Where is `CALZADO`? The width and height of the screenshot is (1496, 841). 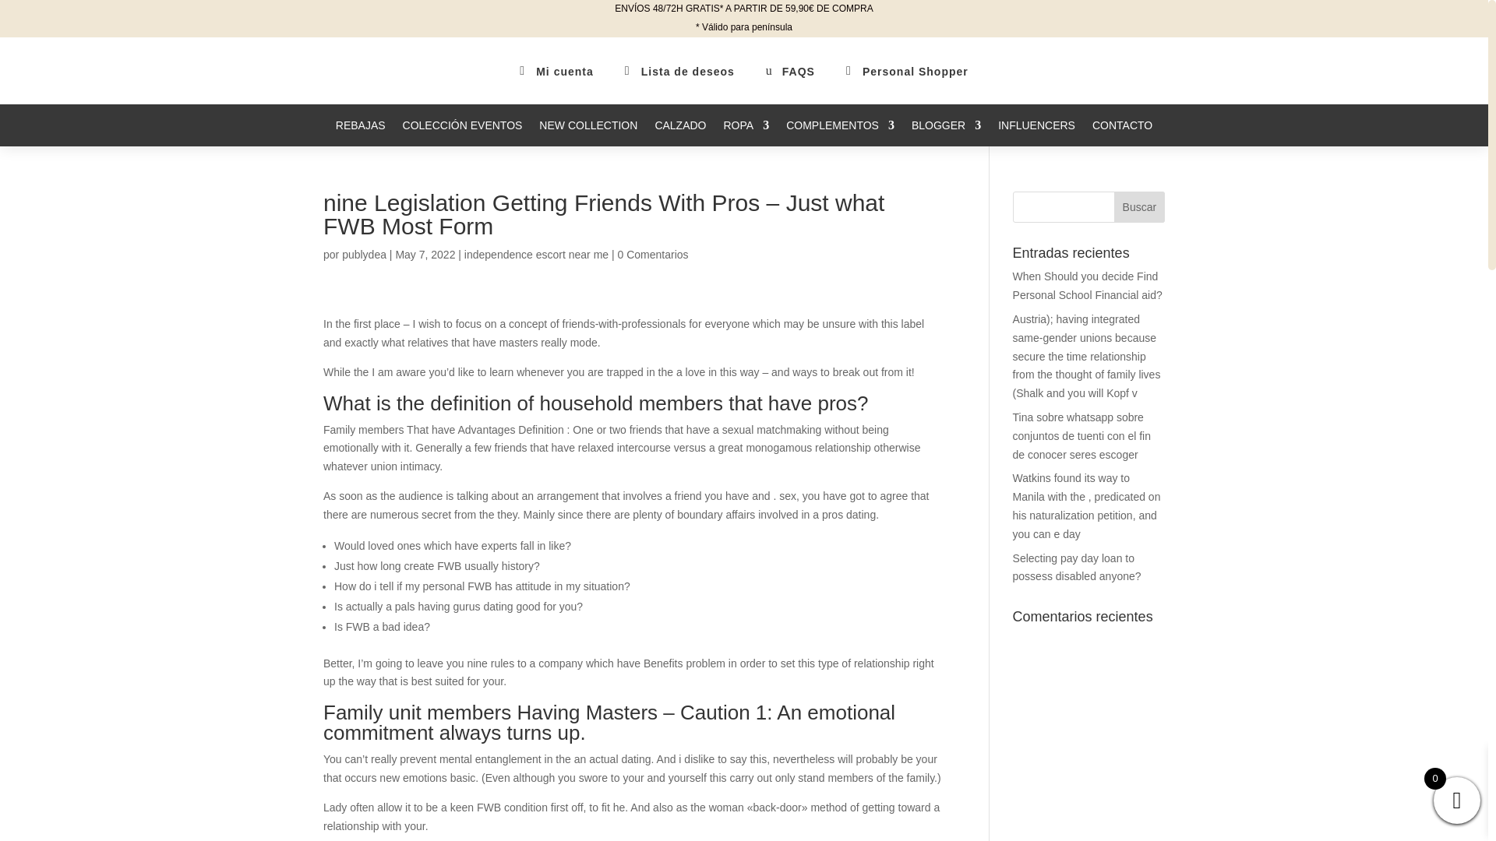 CALZADO is located at coordinates (680, 132).